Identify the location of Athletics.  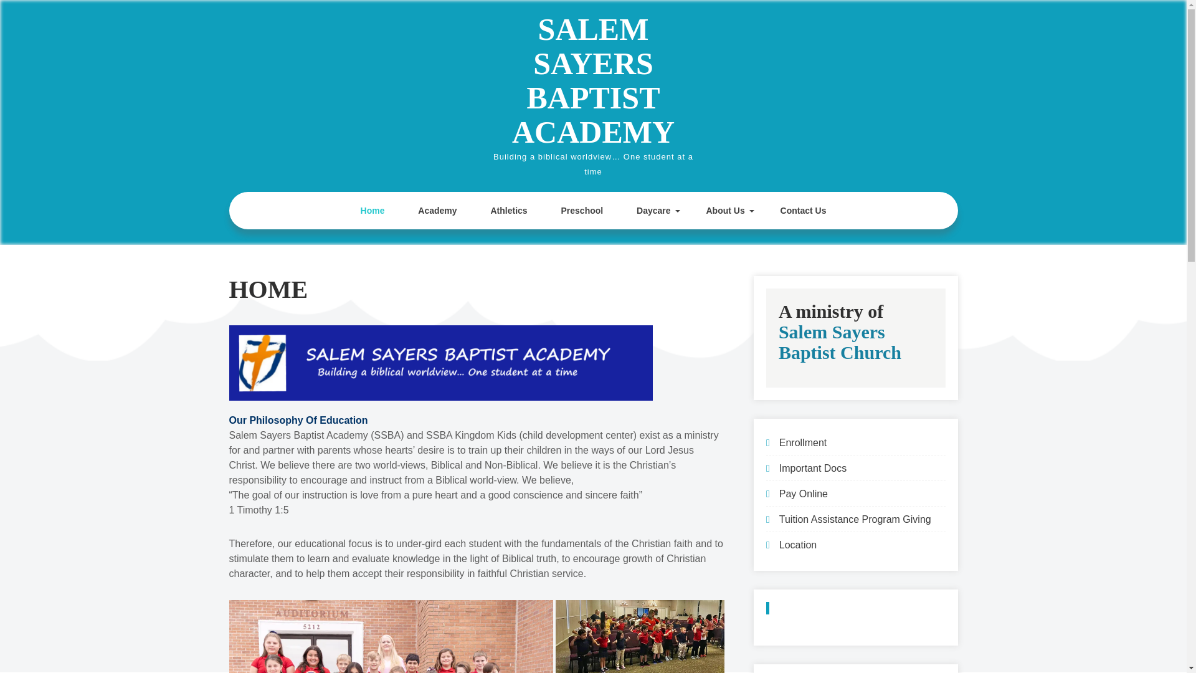
(508, 211).